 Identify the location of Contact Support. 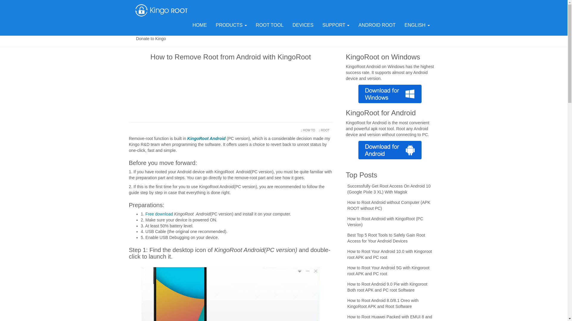
(416, 29).